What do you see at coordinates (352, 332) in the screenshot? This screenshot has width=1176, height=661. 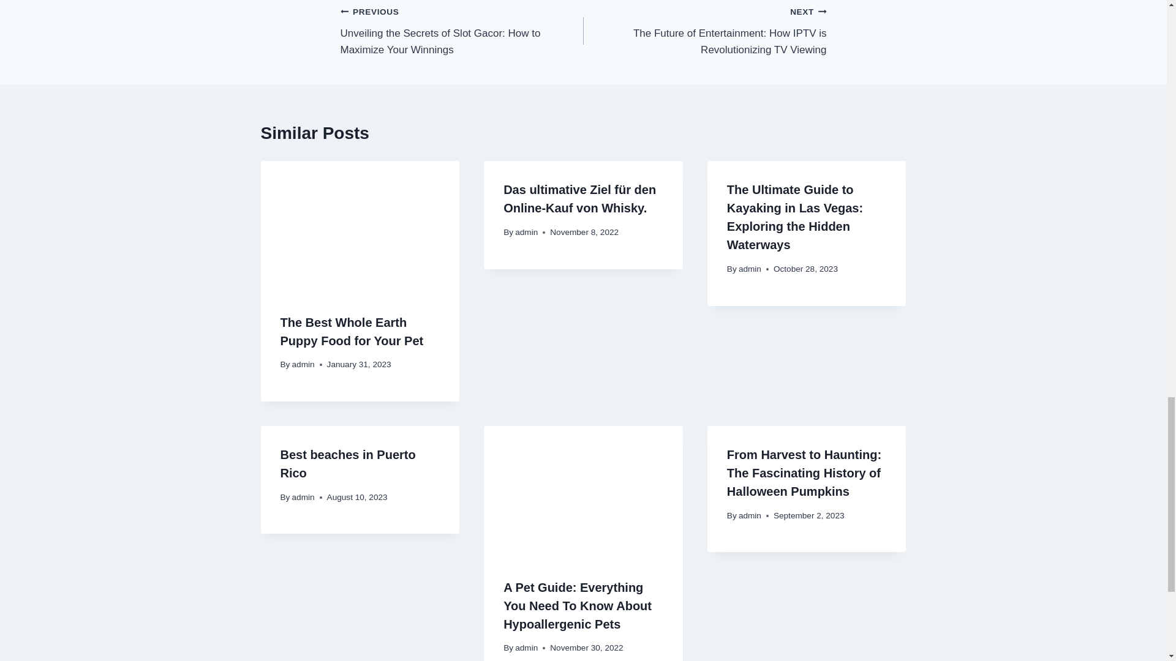 I see `The Best Whole Earth Puppy Food for Your Pet` at bounding box center [352, 332].